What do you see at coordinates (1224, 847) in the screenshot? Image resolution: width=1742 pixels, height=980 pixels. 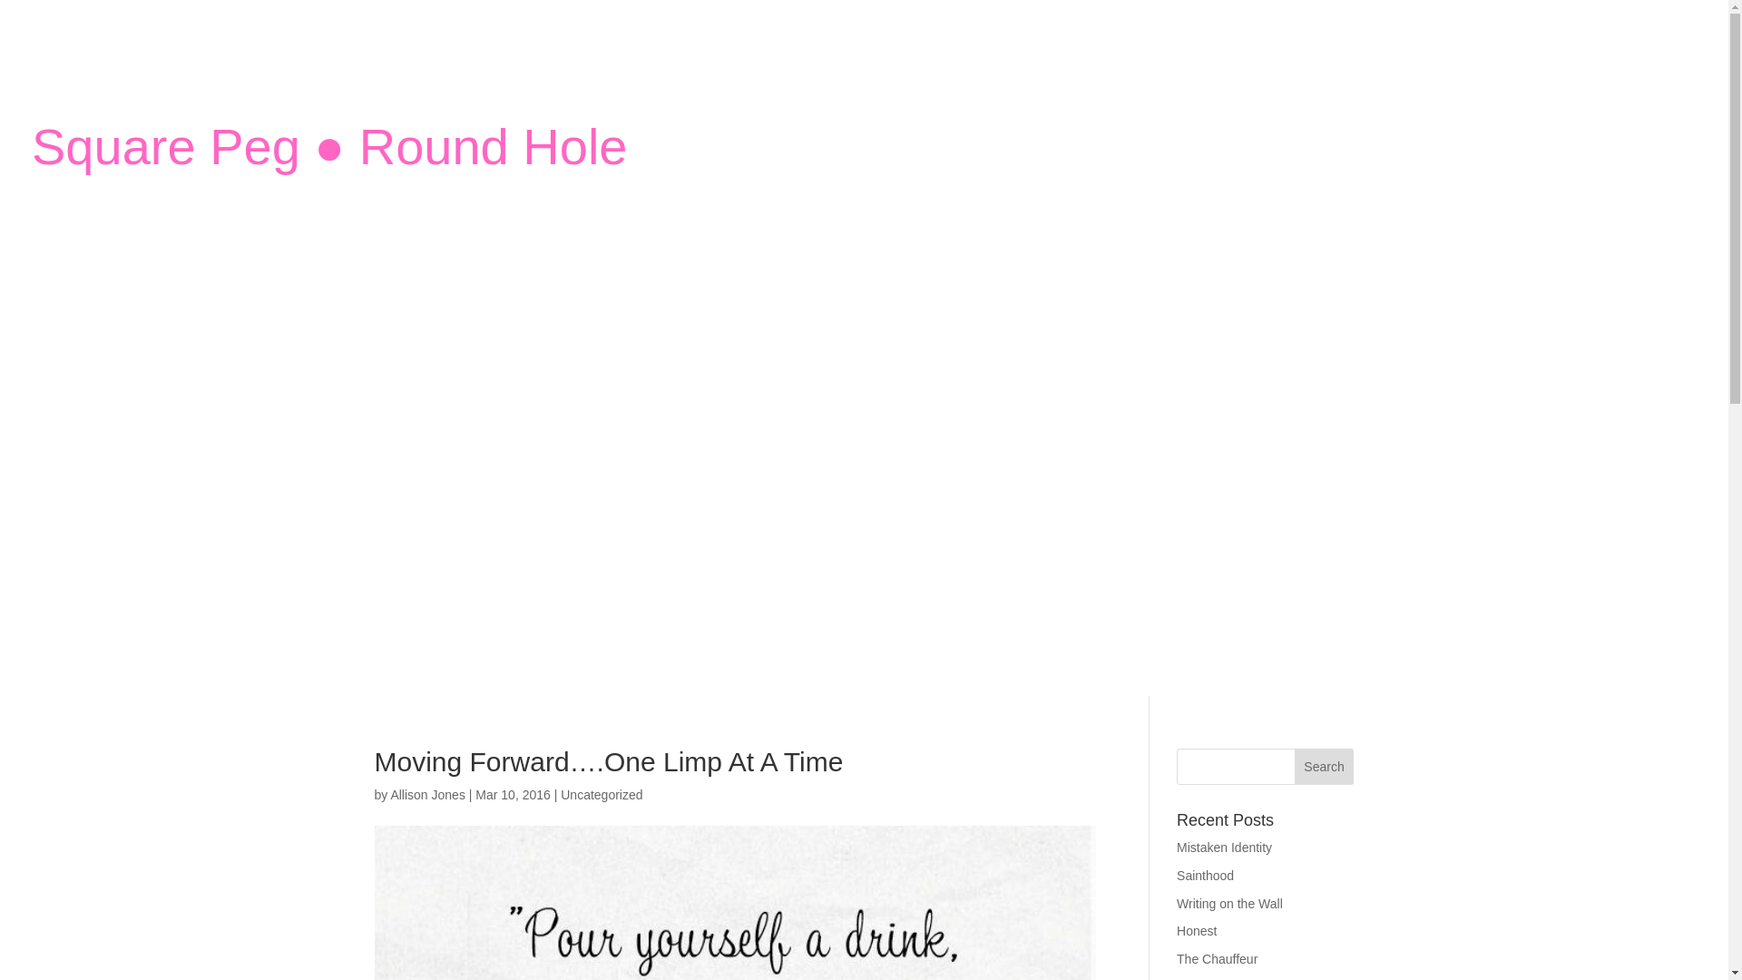 I see `Mistaken Identity` at bounding box center [1224, 847].